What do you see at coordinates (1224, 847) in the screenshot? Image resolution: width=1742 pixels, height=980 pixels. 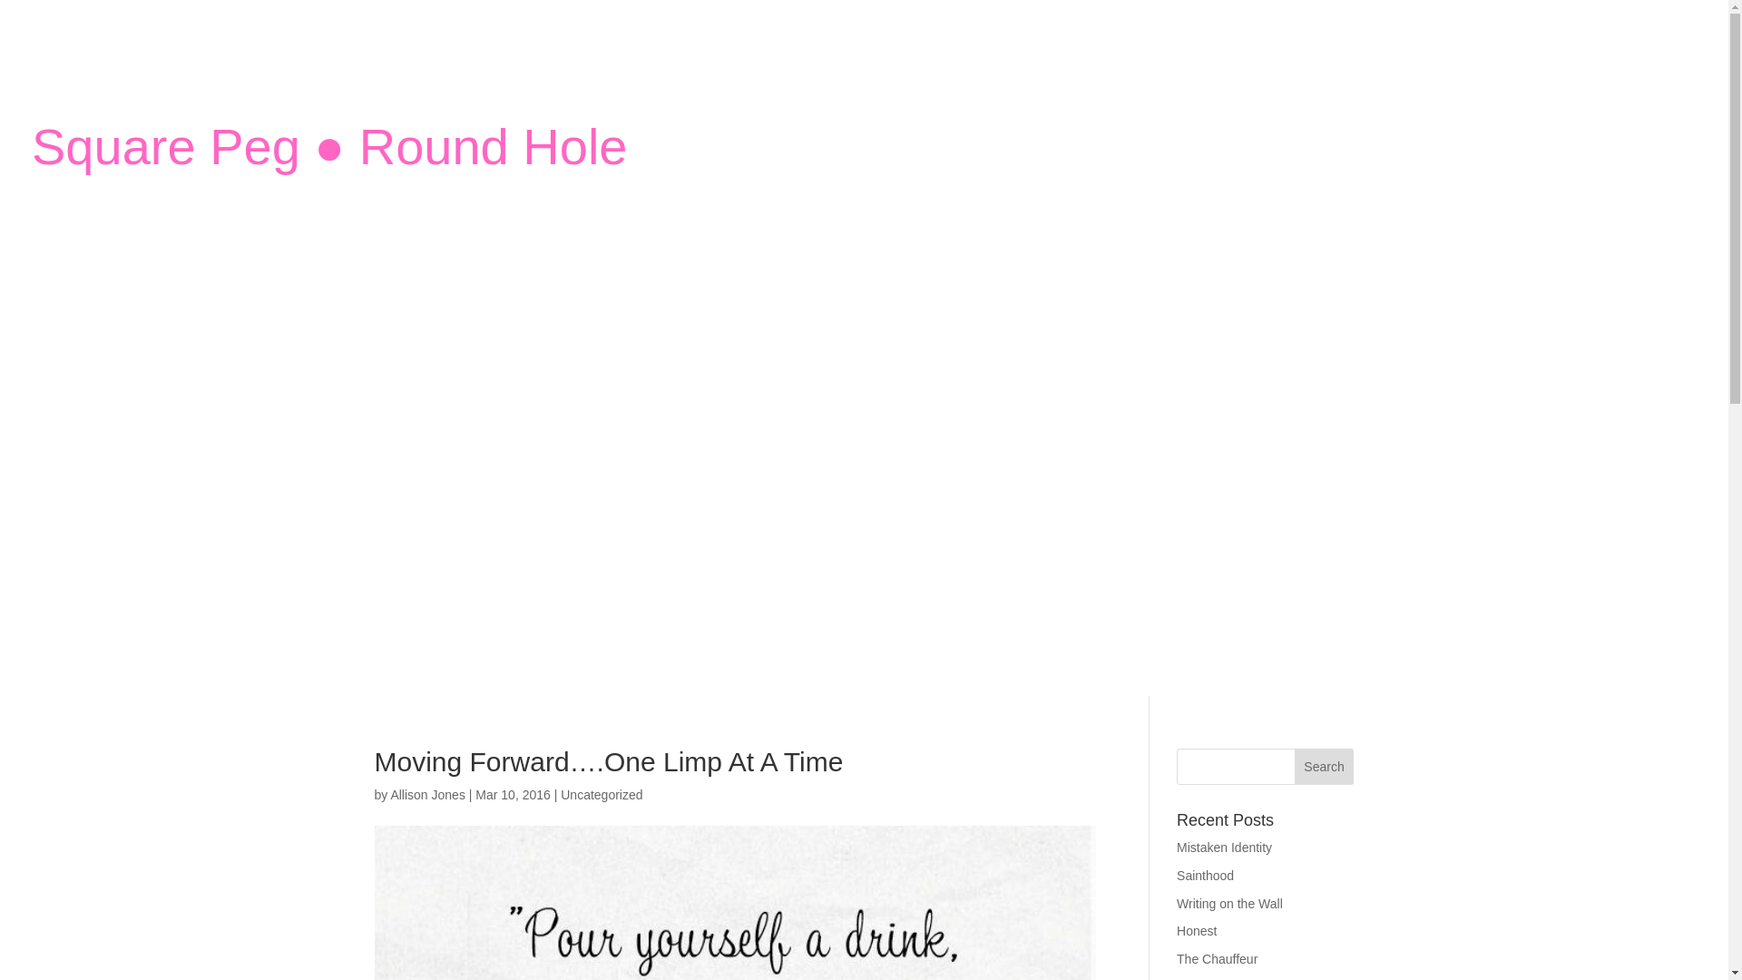 I see `Mistaken Identity` at bounding box center [1224, 847].